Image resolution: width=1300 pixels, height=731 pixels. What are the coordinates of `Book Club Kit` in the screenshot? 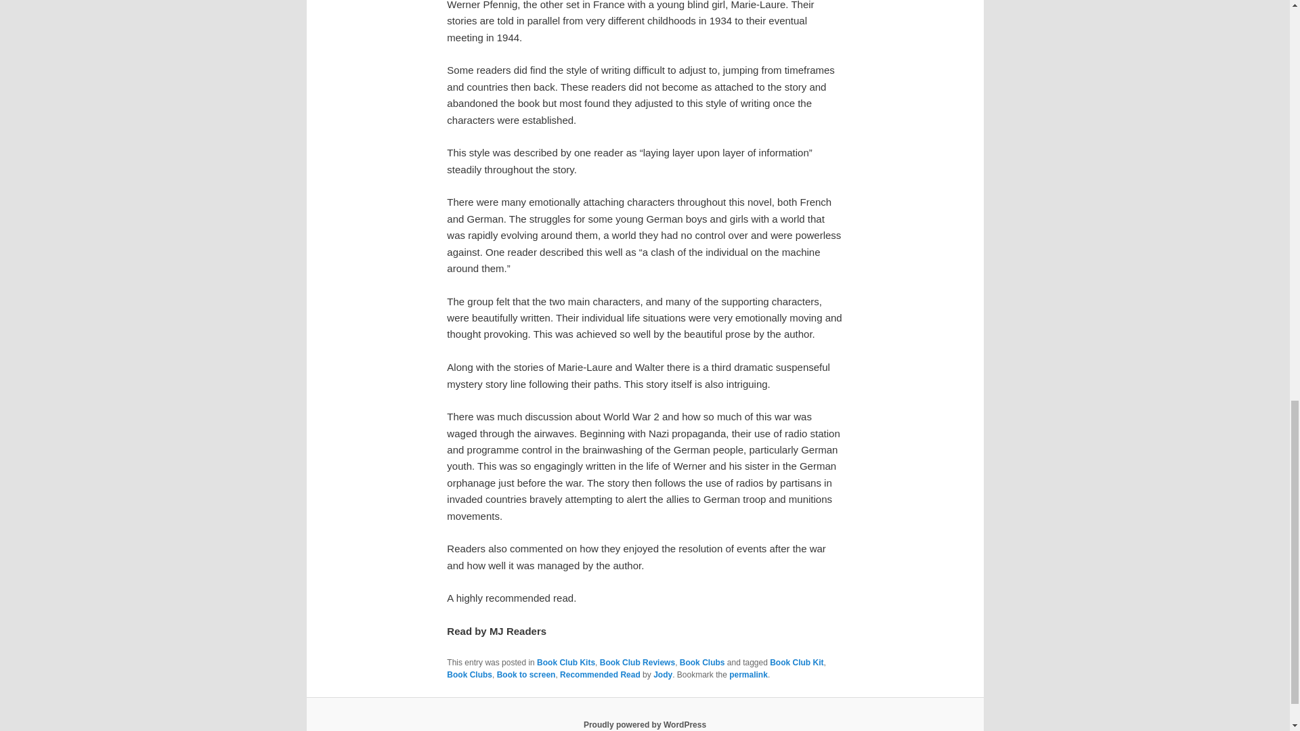 It's located at (796, 663).